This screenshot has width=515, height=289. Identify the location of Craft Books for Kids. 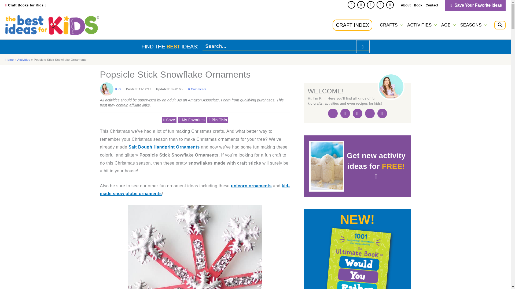
(27, 5).